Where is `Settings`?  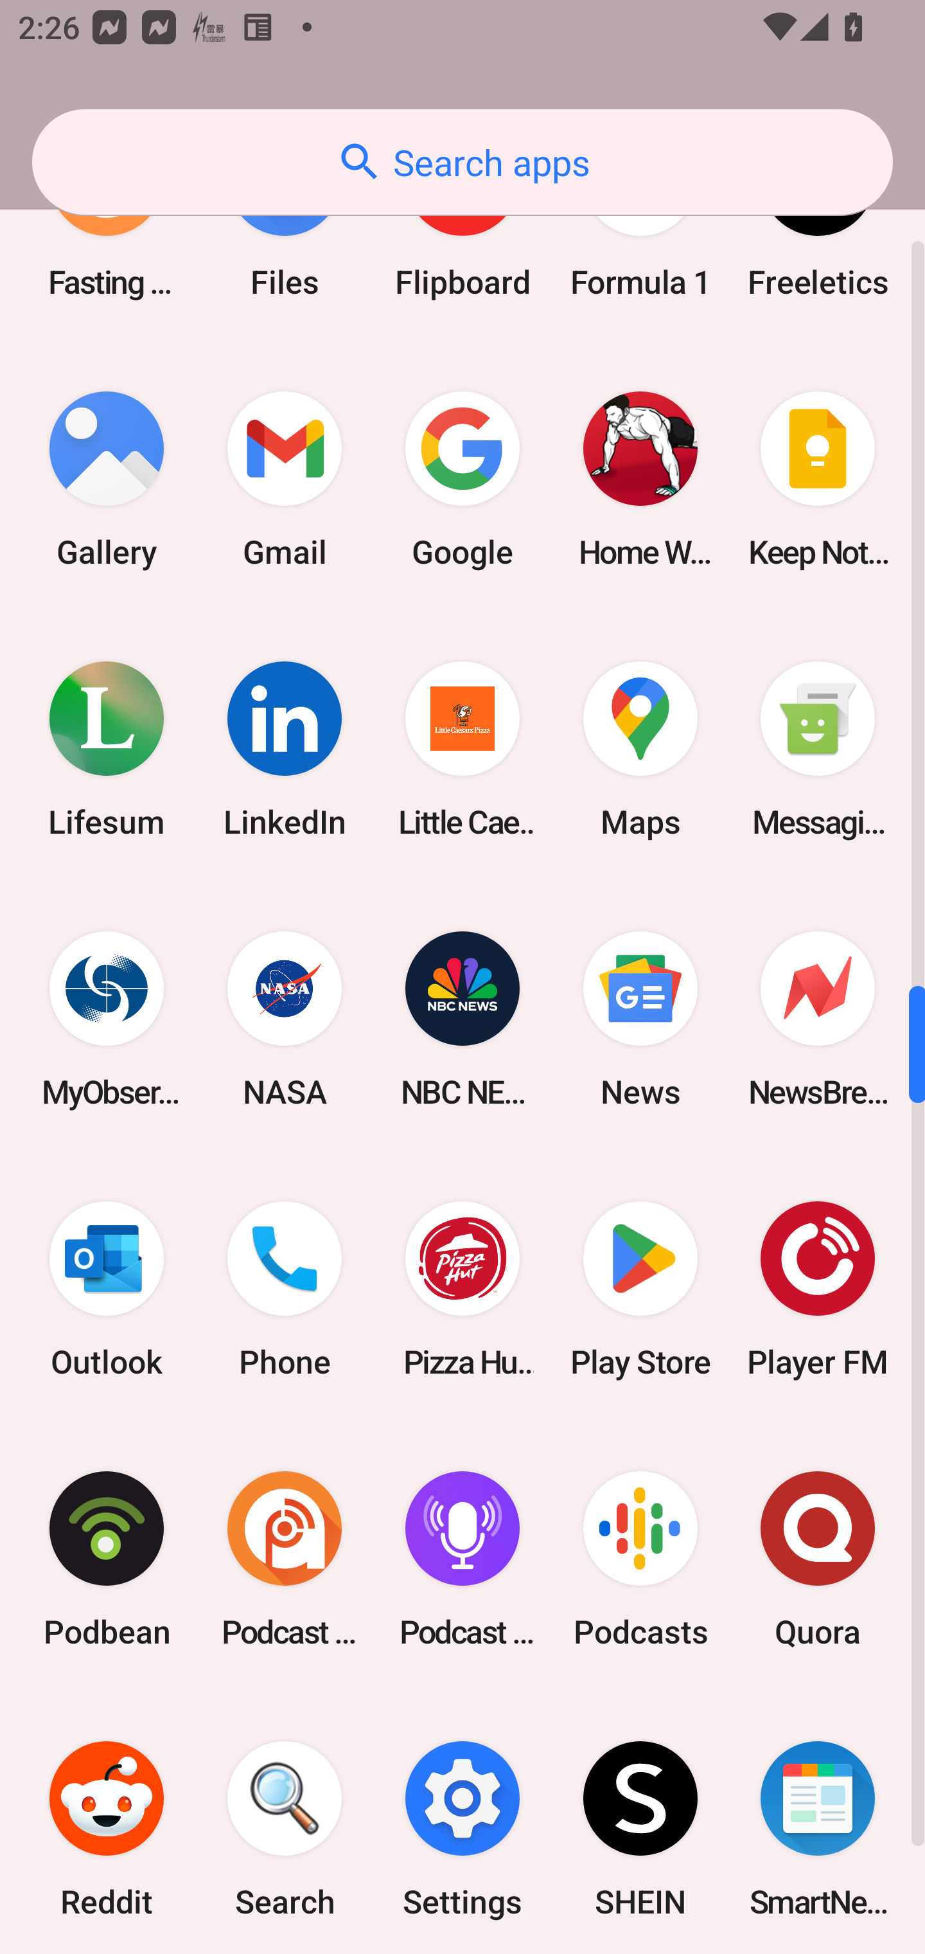
Settings is located at coordinates (463, 1824).